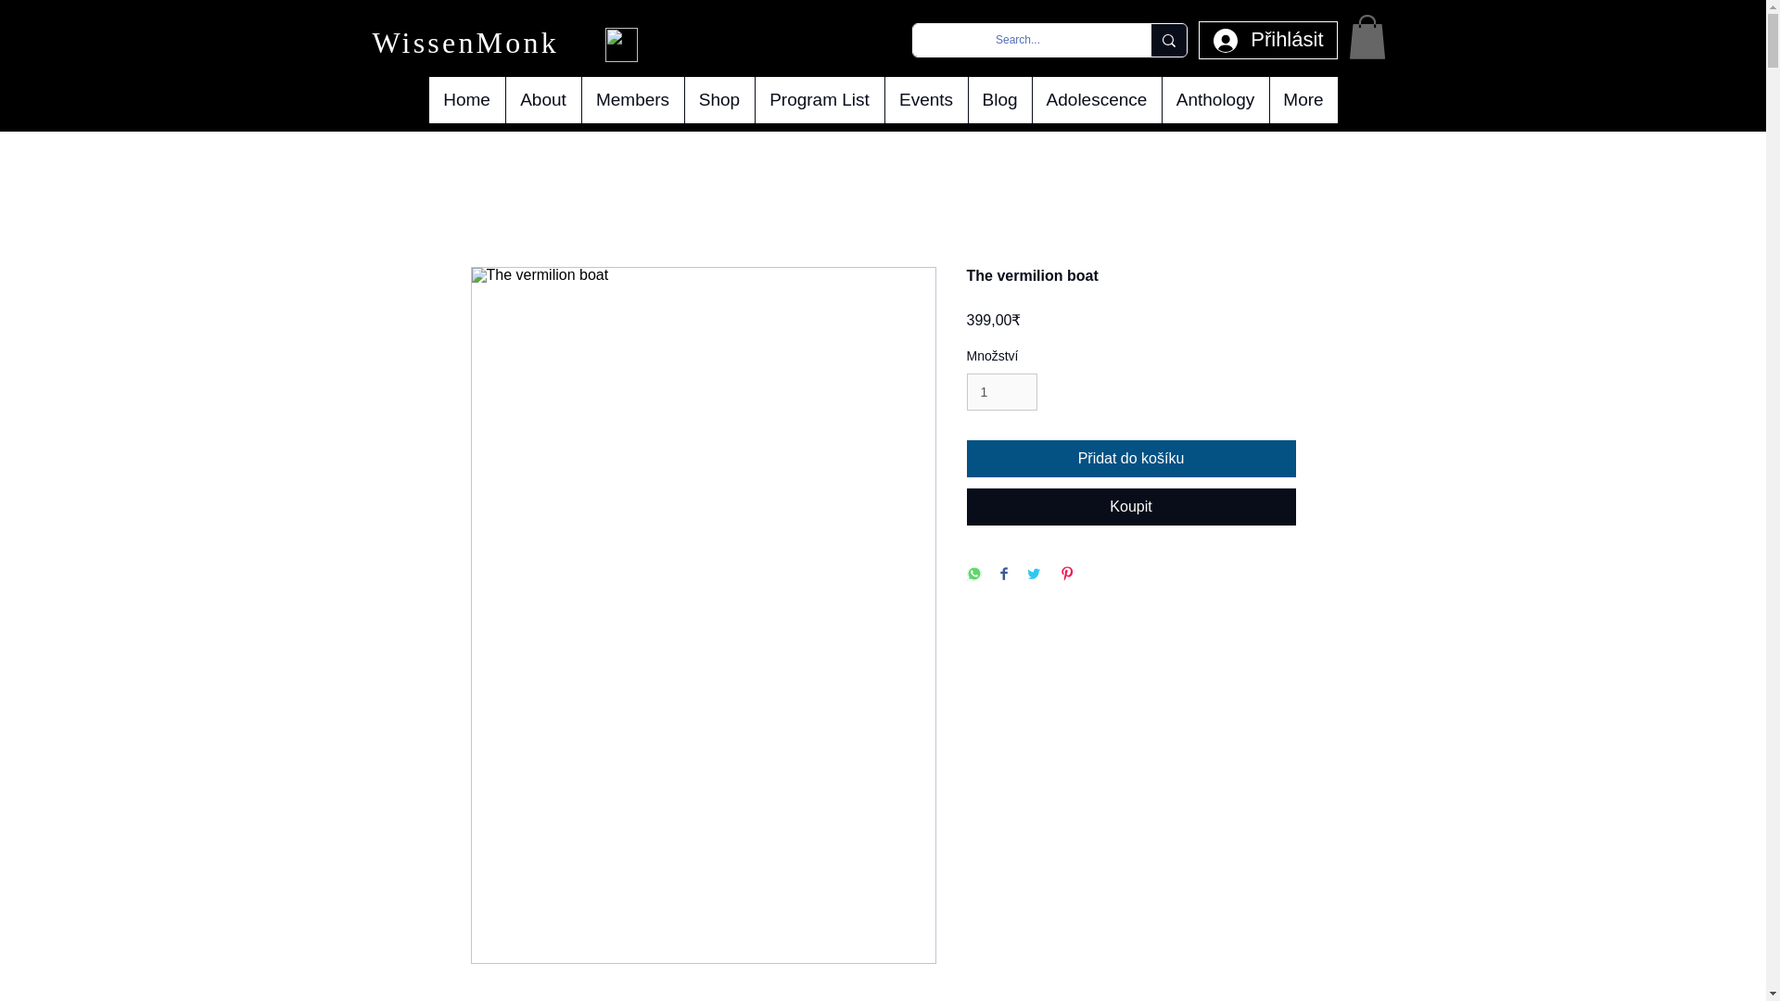 This screenshot has width=1780, height=1001. I want to click on Members, so click(631, 100).